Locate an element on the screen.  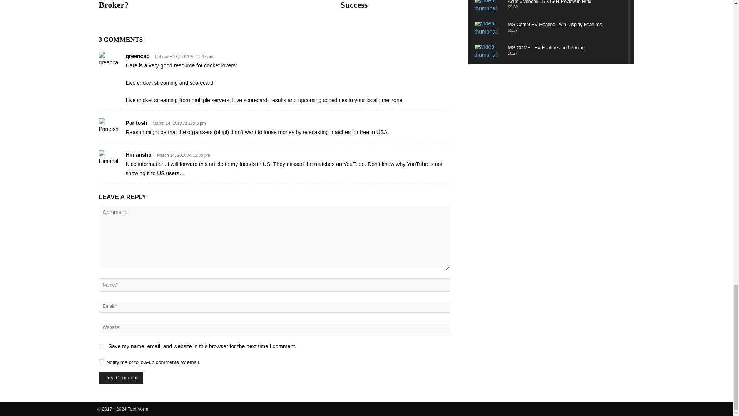
subscribe is located at coordinates (101, 362).